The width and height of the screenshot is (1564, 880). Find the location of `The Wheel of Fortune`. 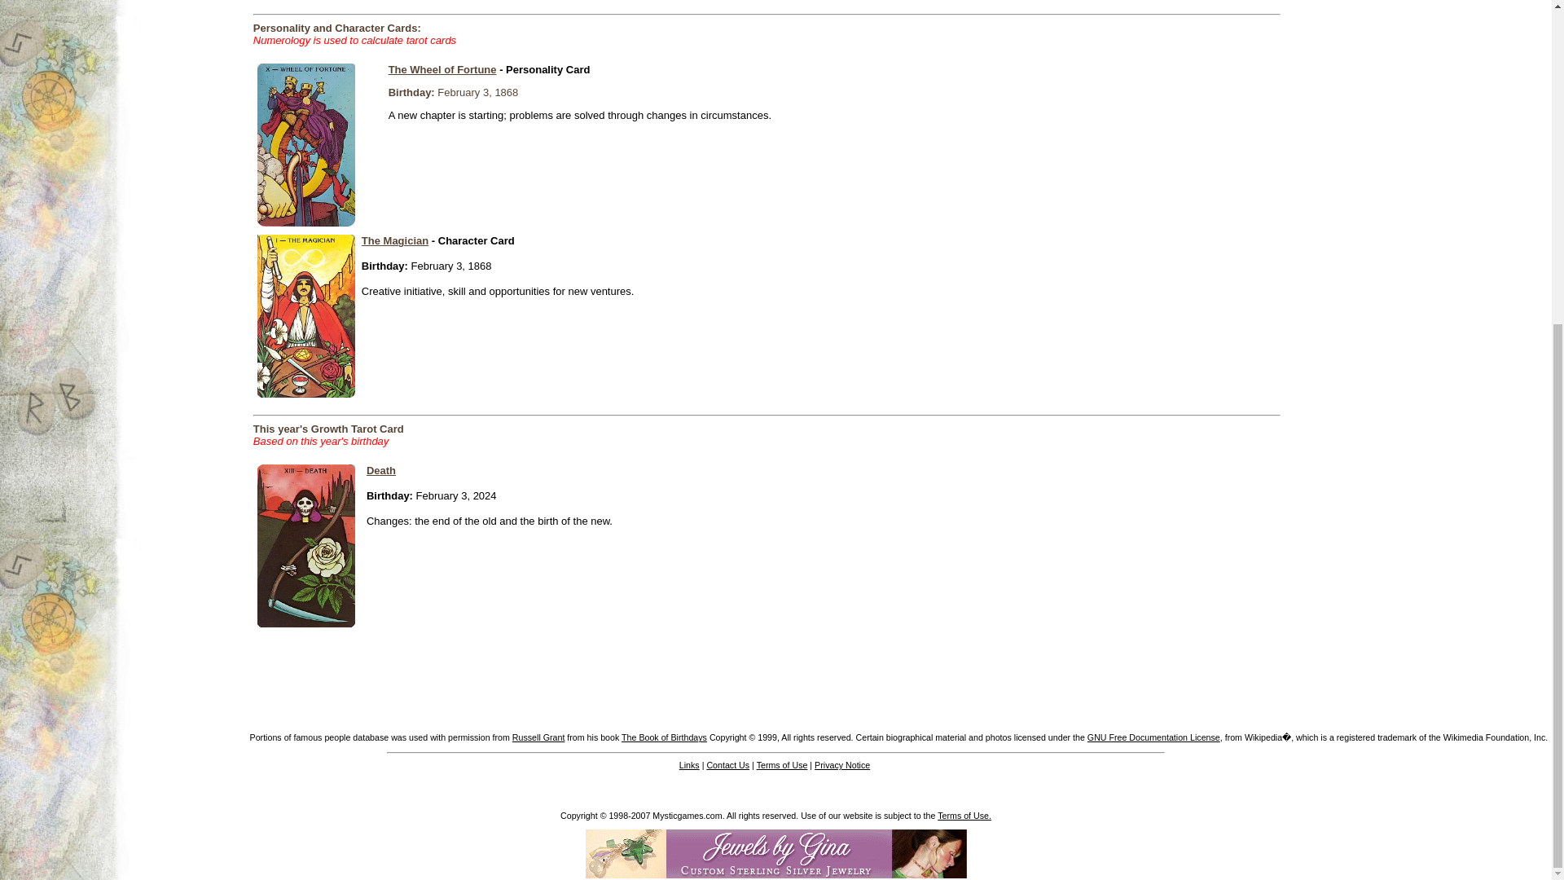

The Wheel of Fortune is located at coordinates (442, 68).